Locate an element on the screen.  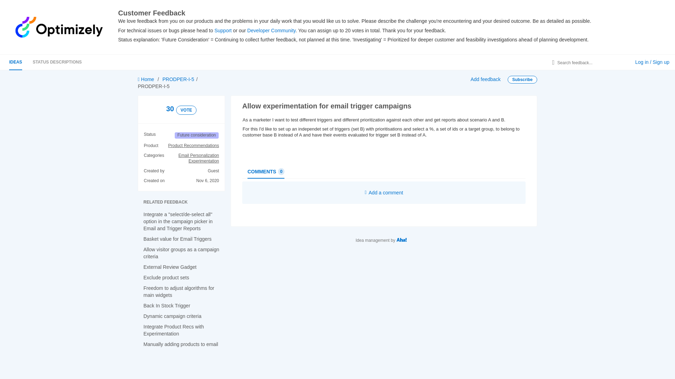
Experimentation is located at coordinates (199, 161).